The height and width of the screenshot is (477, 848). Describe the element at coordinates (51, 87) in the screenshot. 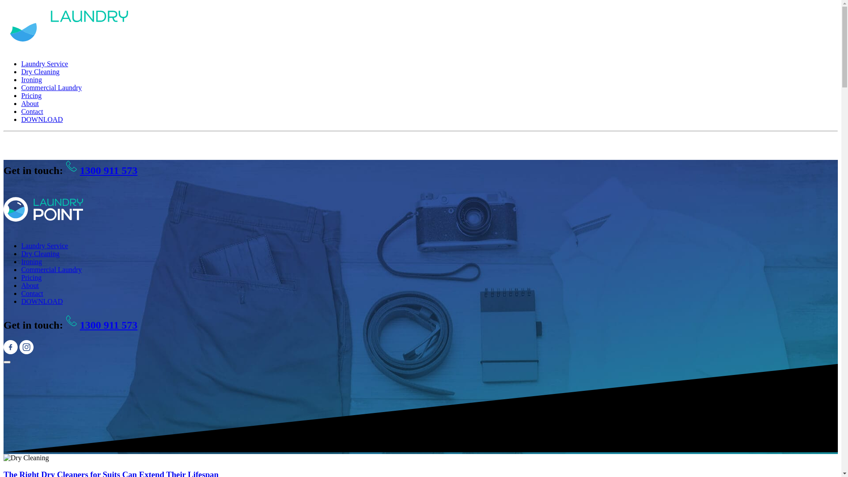

I see `Commercial Laundry` at that location.